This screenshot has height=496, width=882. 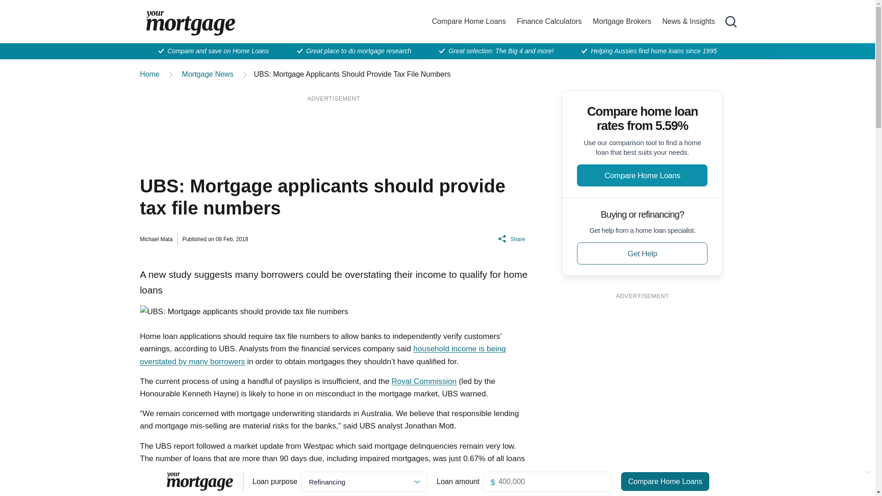 What do you see at coordinates (642, 363) in the screenshot?
I see `3rd party ad content` at bounding box center [642, 363].